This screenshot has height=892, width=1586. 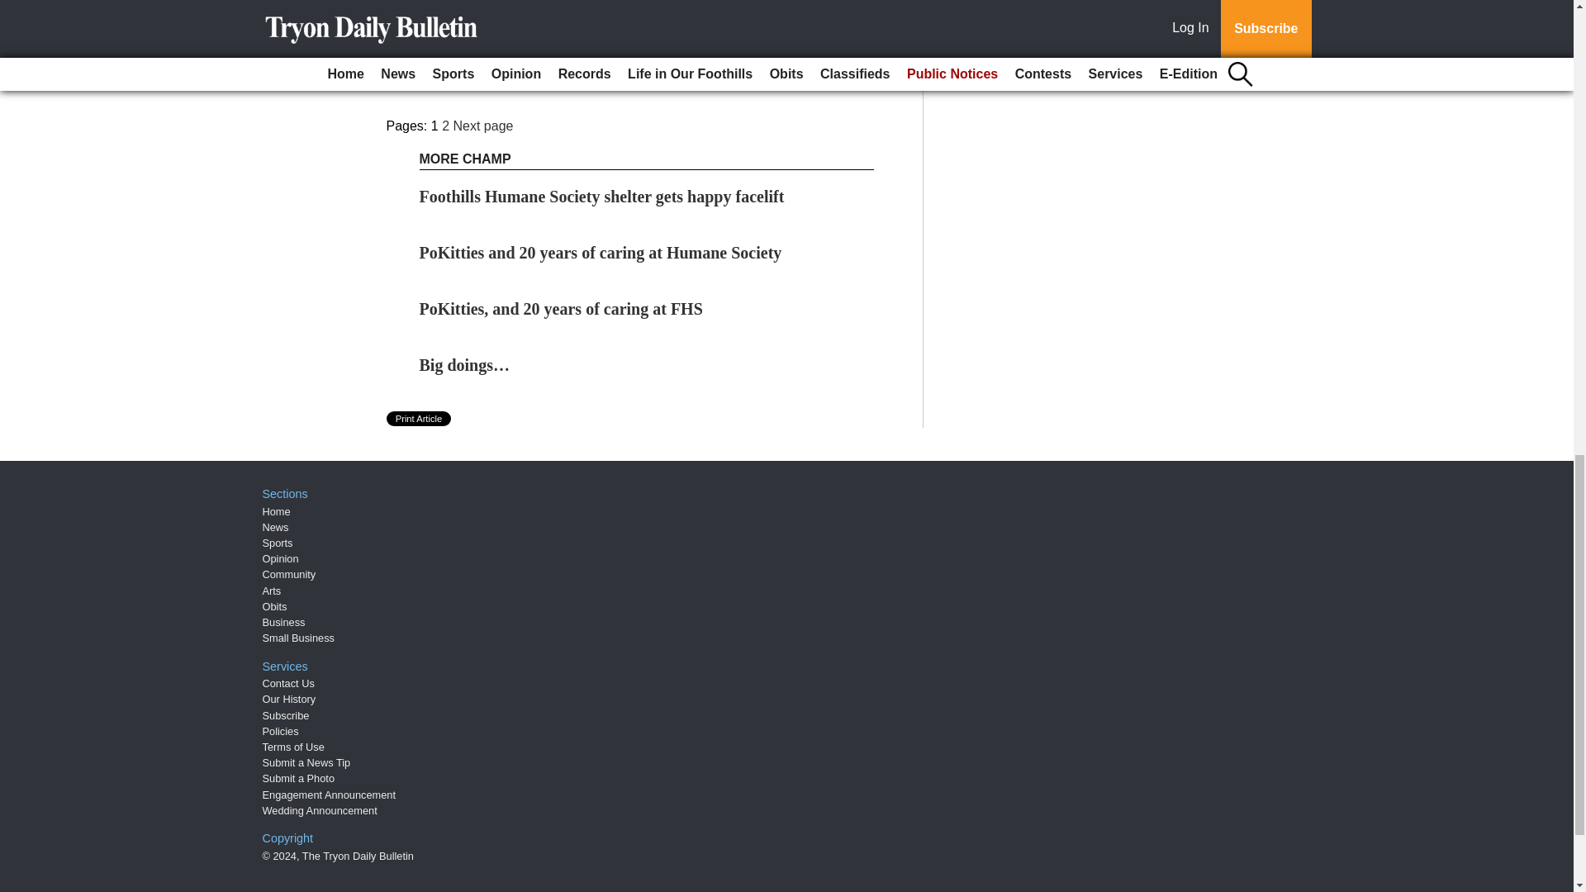 What do you see at coordinates (445, 126) in the screenshot?
I see `2` at bounding box center [445, 126].